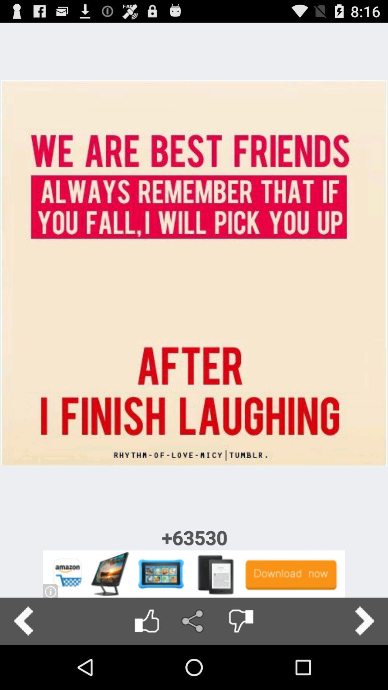 The width and height of the screenshot is (388, 690). Describe the element at coordinates (194, 621) in the screenshot. I see `share image` at that location.